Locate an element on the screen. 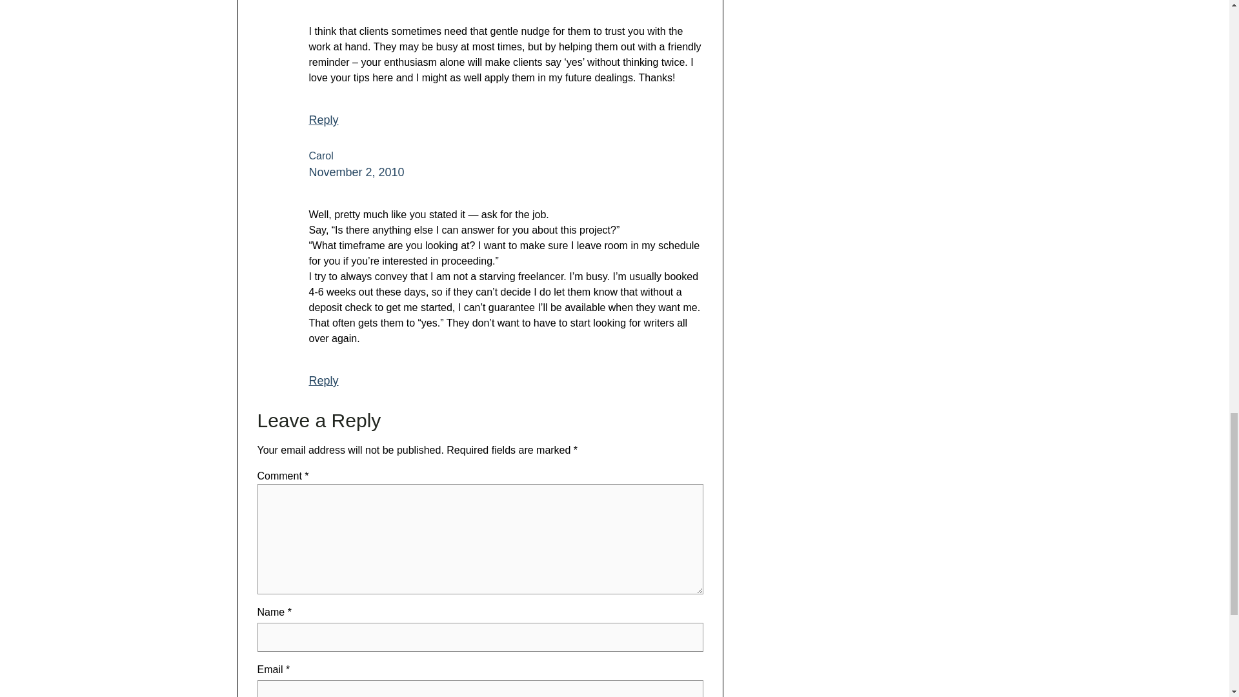  Carol is located at coordinates (321, 156).